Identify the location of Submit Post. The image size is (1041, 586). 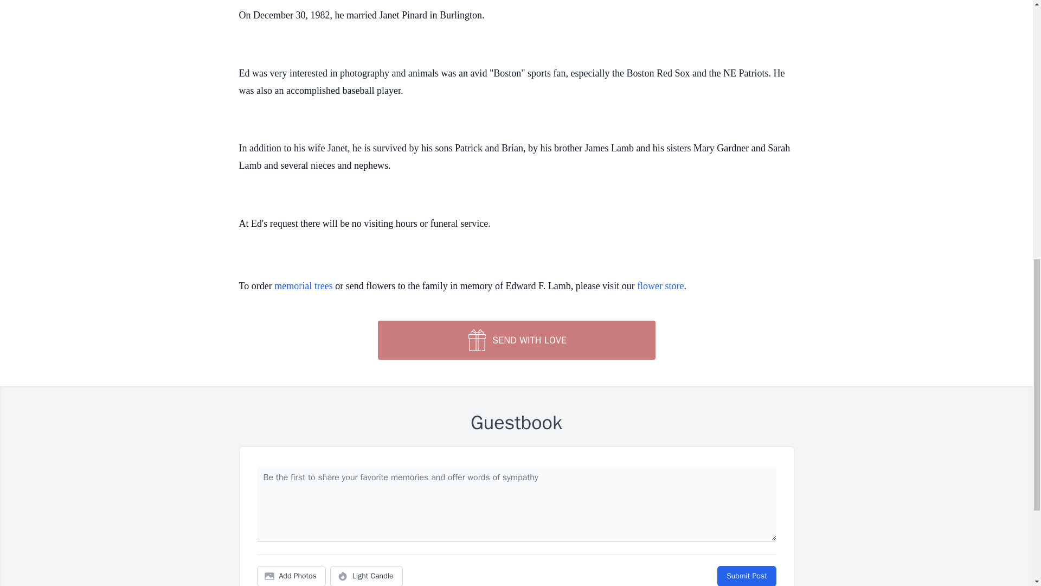
(746, 576).